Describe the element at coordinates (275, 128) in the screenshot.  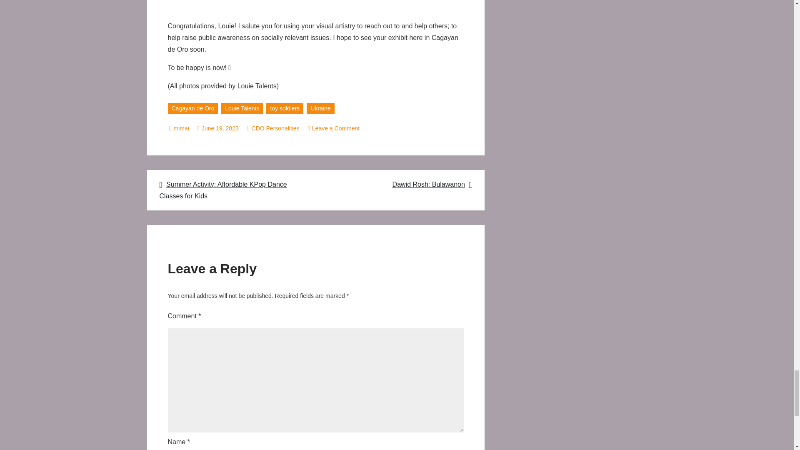
I see `CDO Personalities` at that location.